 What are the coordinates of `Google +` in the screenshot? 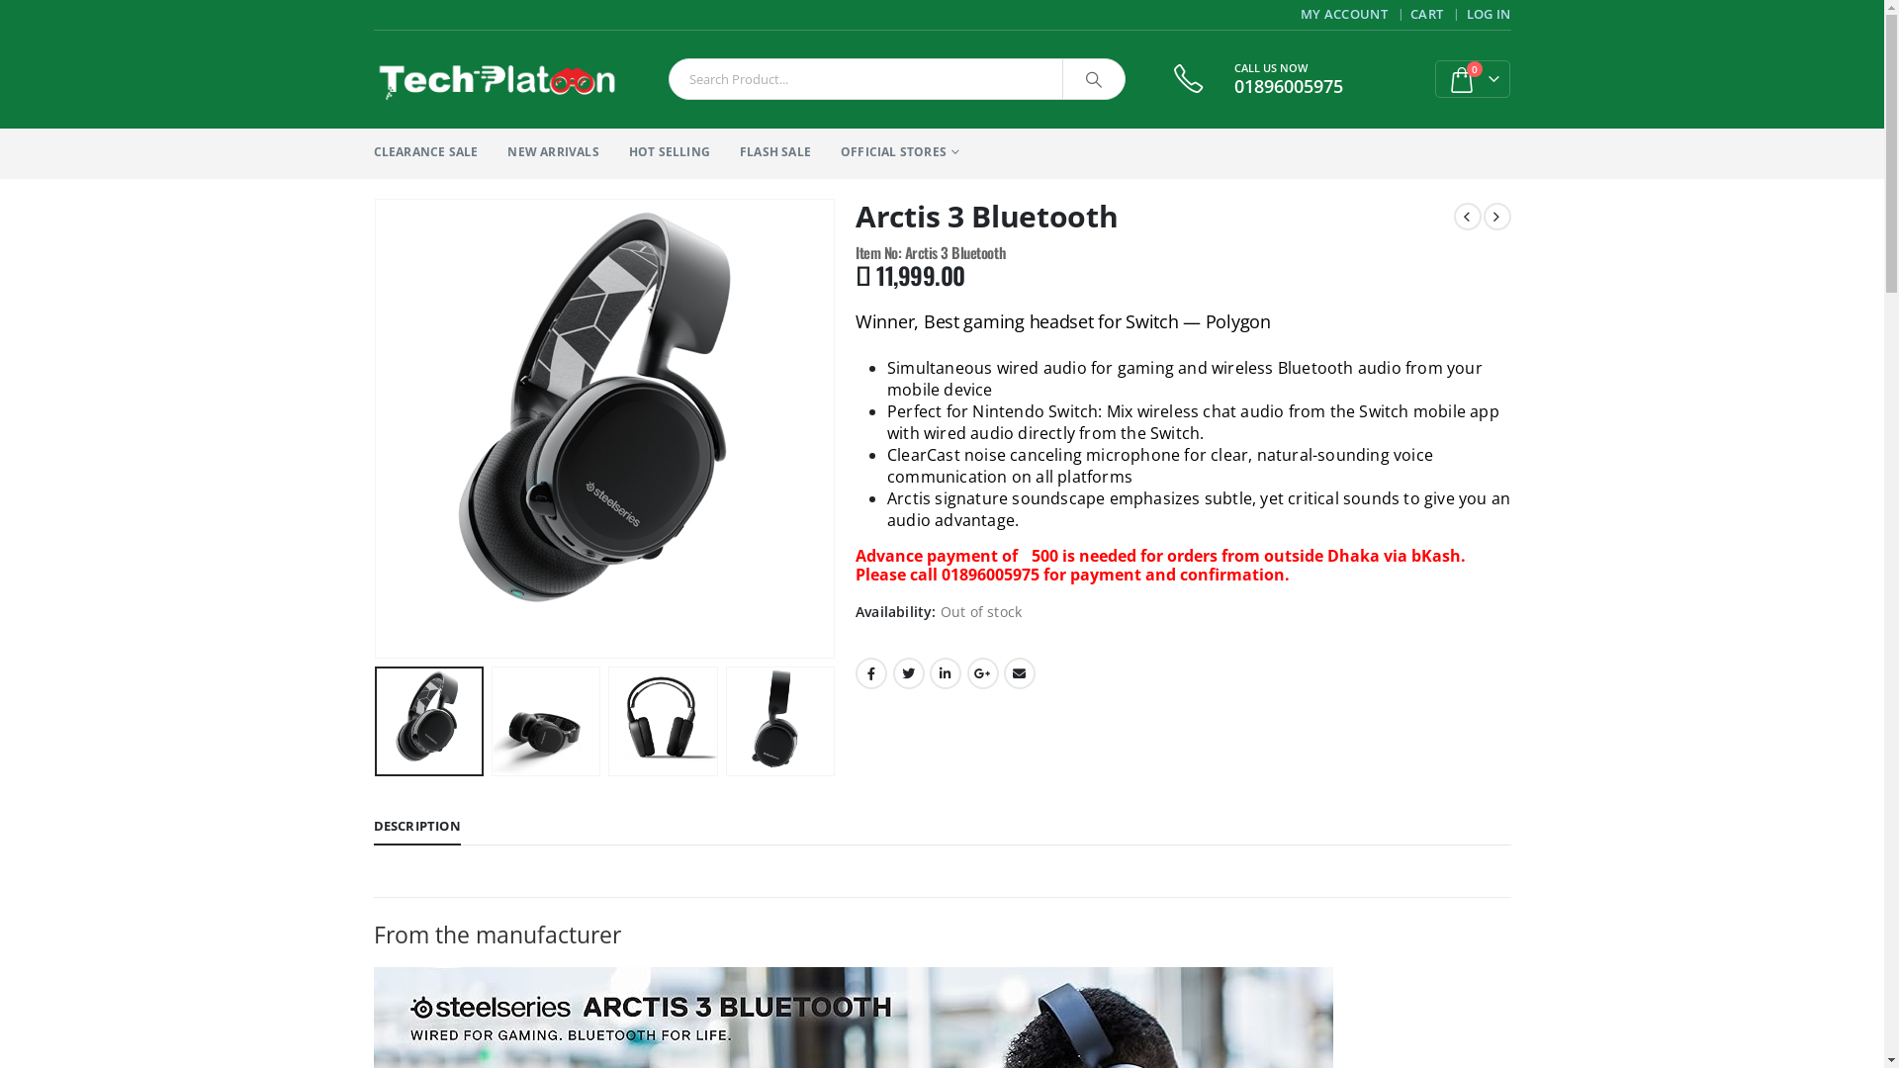 It's located at (983, 673).